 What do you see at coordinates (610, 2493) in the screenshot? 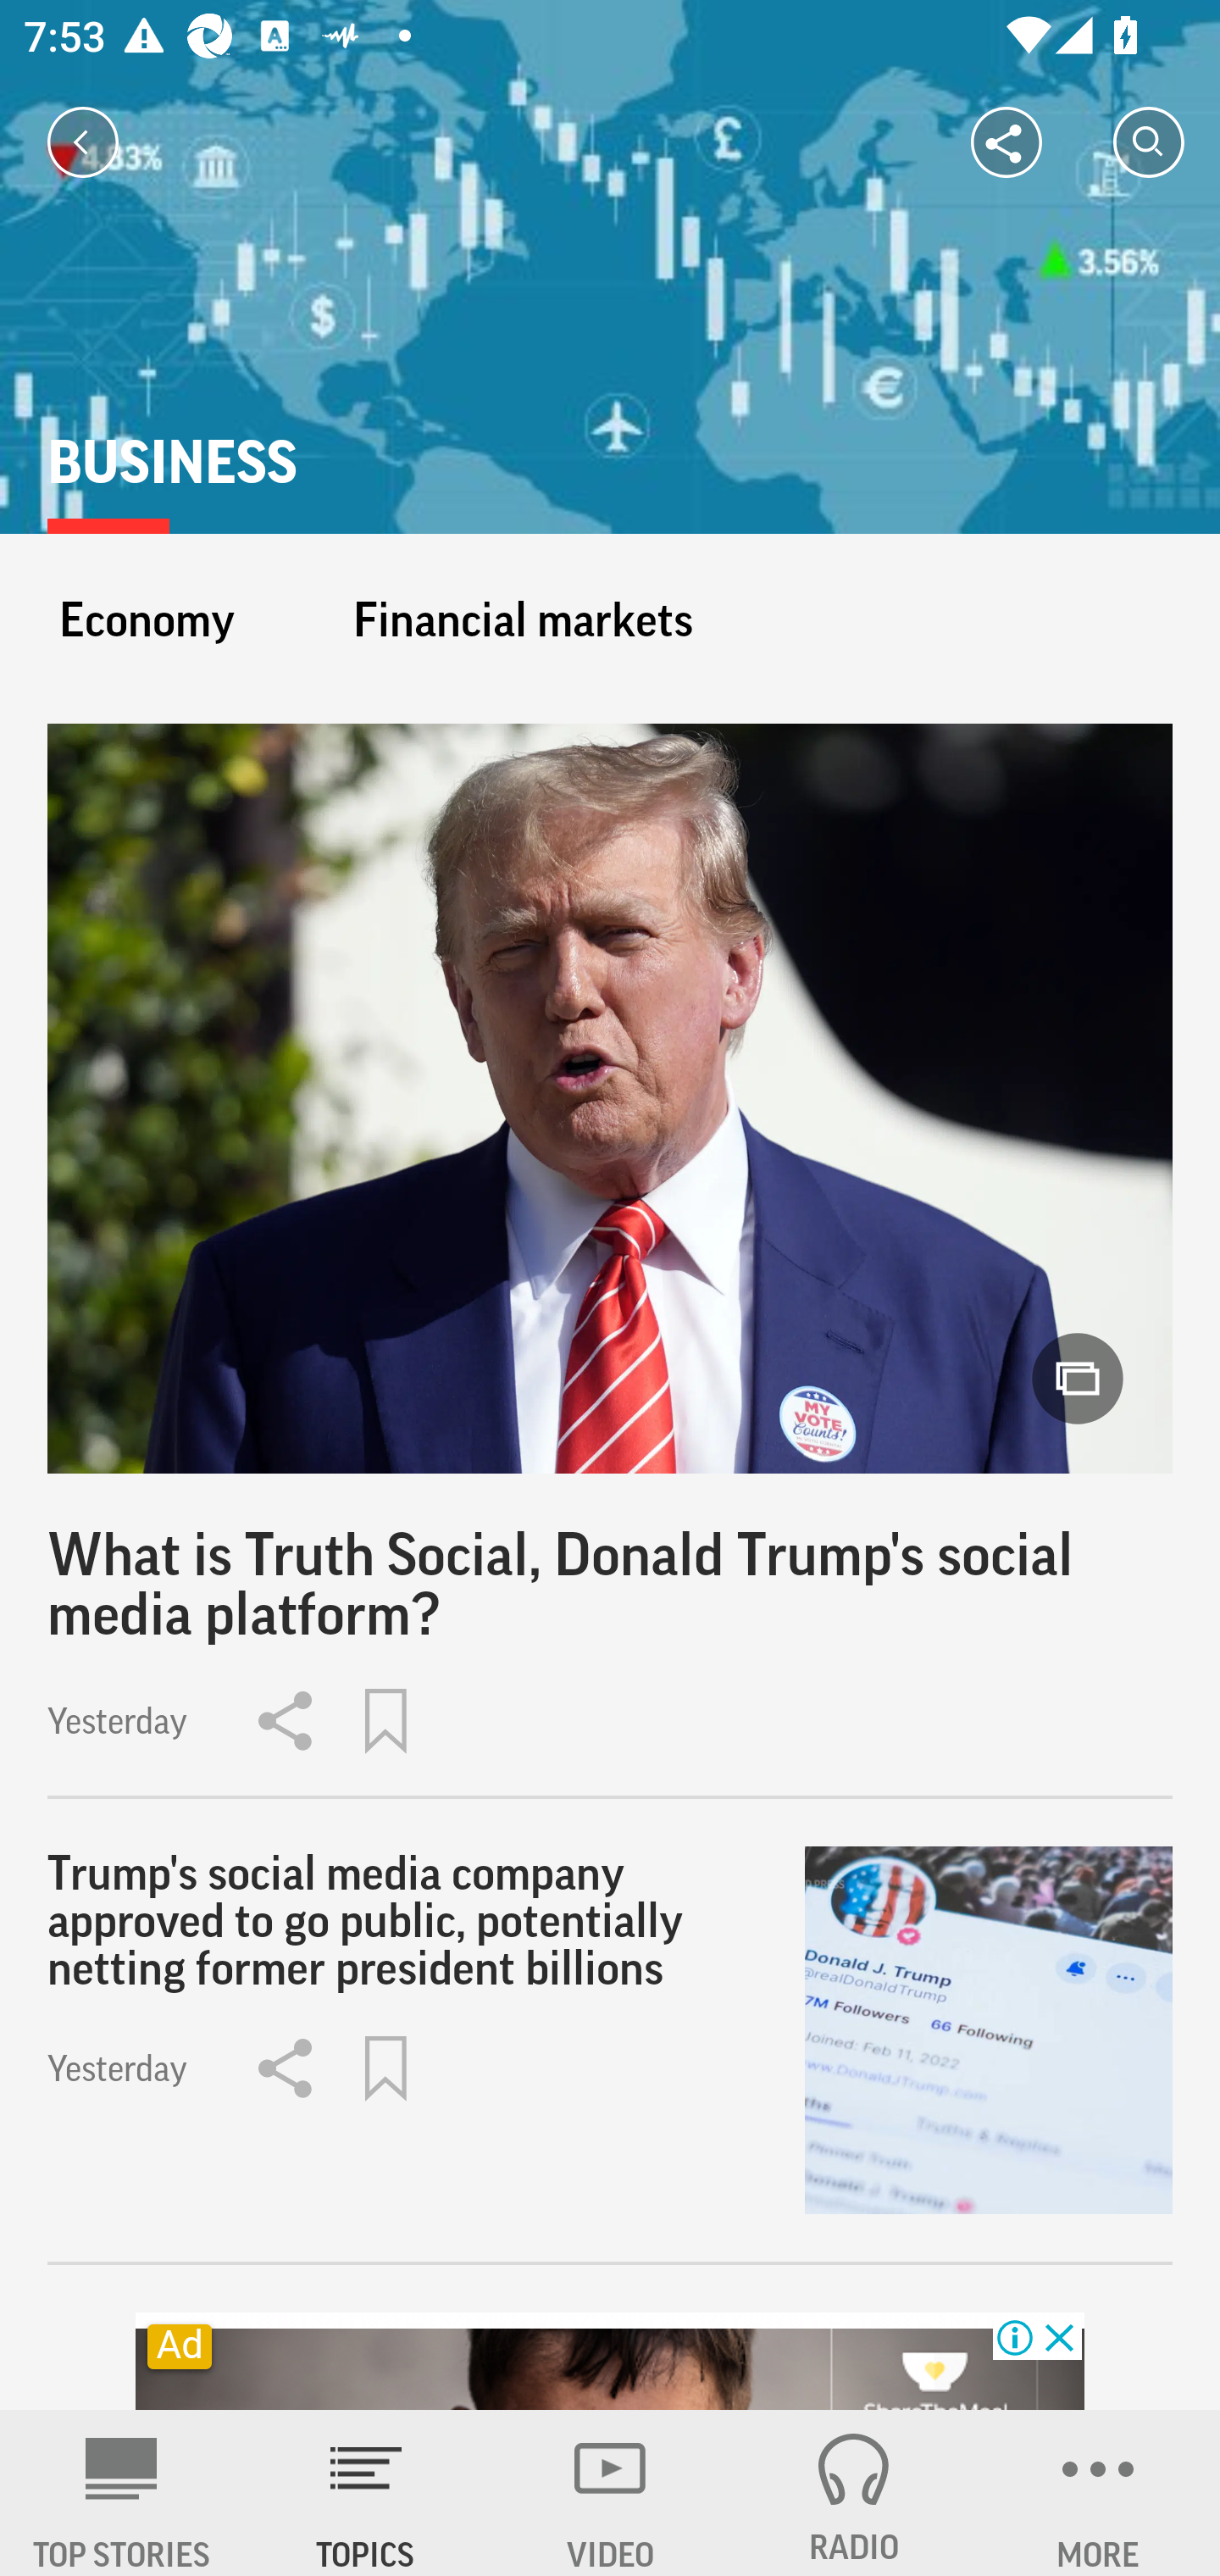
I see `VIDEO` at bounding box center [610, 2493].